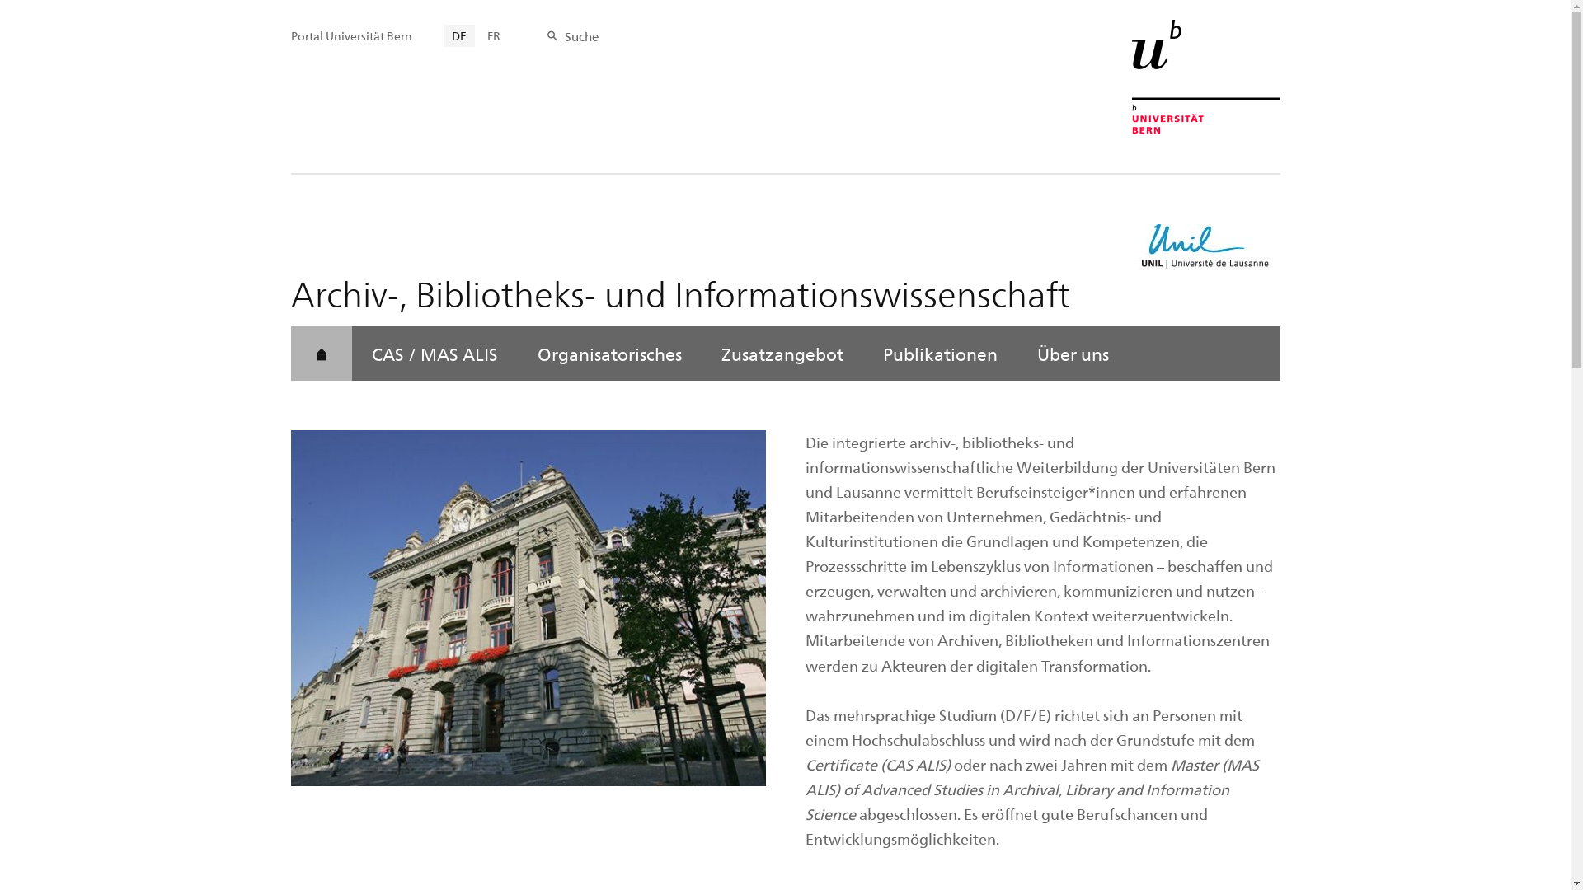  Describe the element at coordinates (528, 608) in the screenshot. I see `Titelbild: CAS / MAS ALIS` at that location.